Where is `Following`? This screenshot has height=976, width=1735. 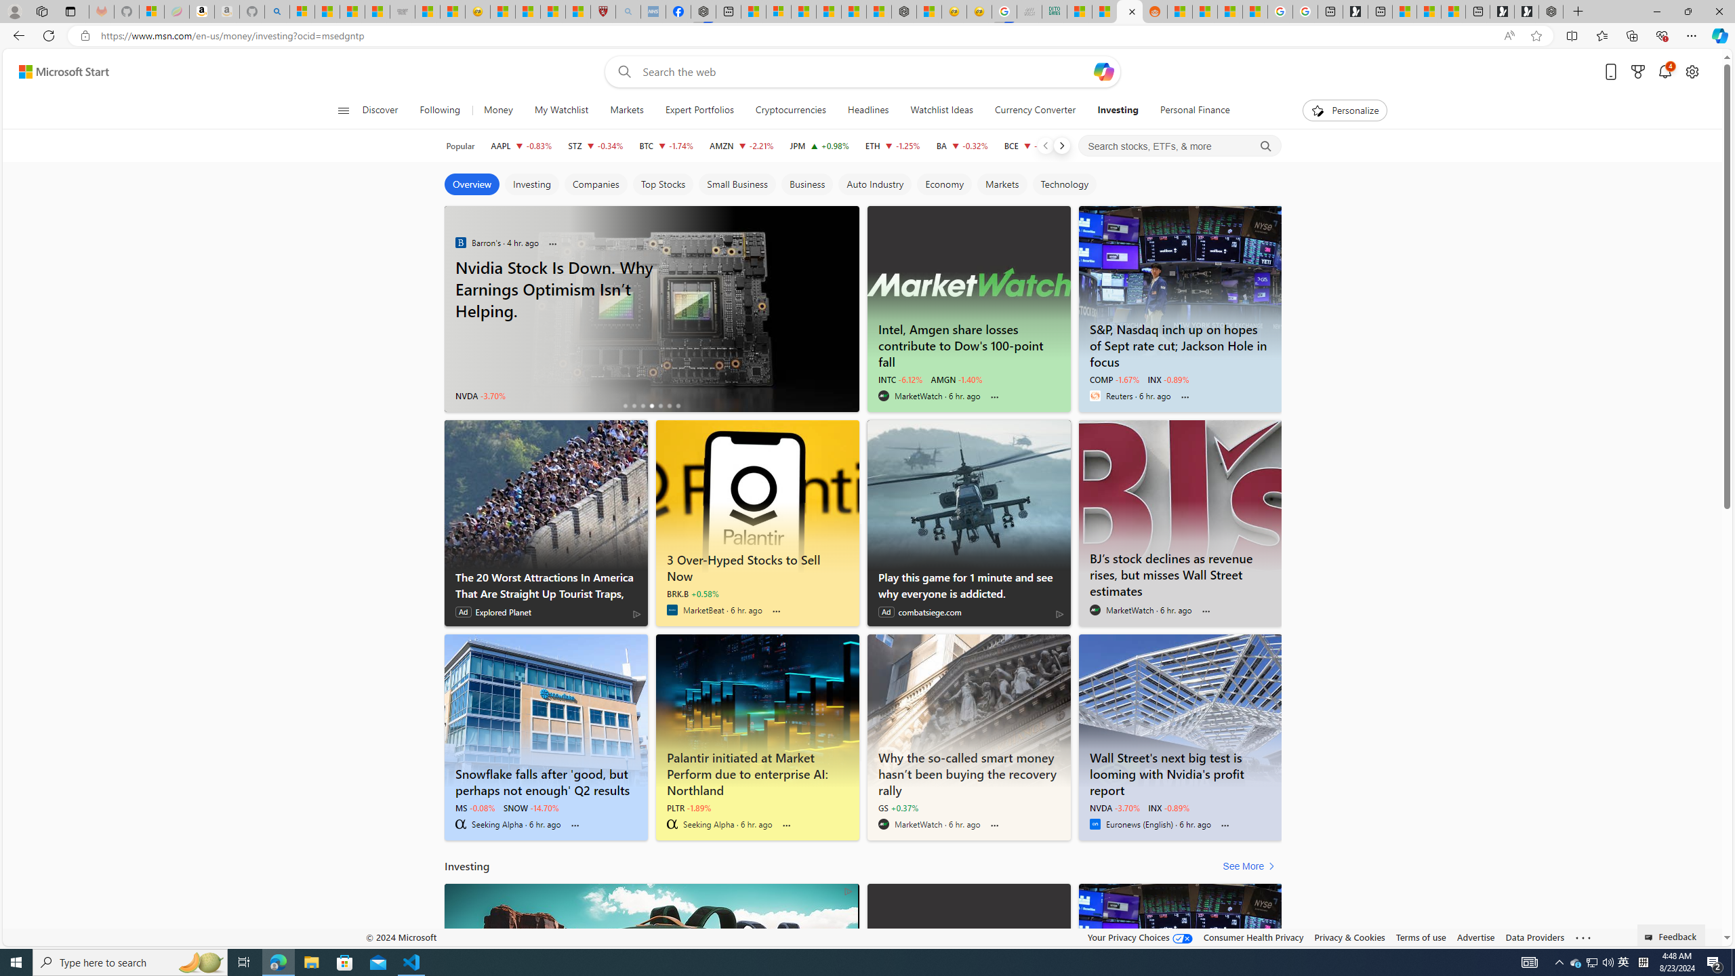
Following is located at coordinates (441, 110).